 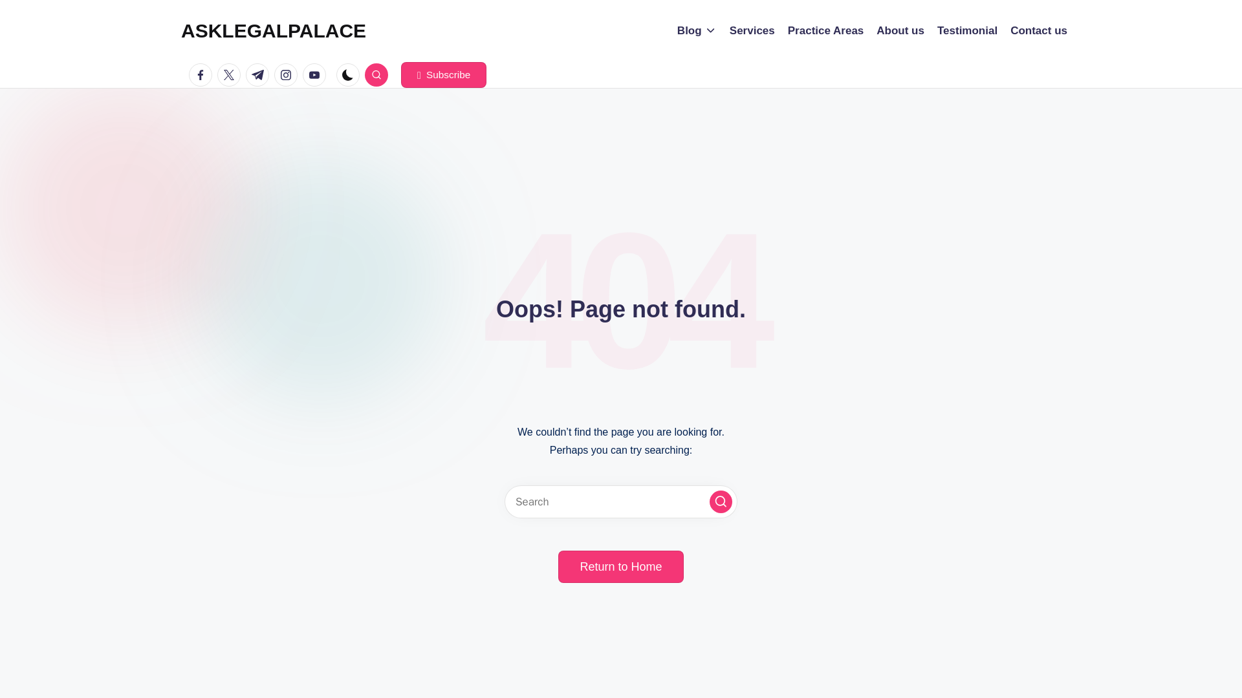 I want to click on Blog, so click(x=696, y=31).